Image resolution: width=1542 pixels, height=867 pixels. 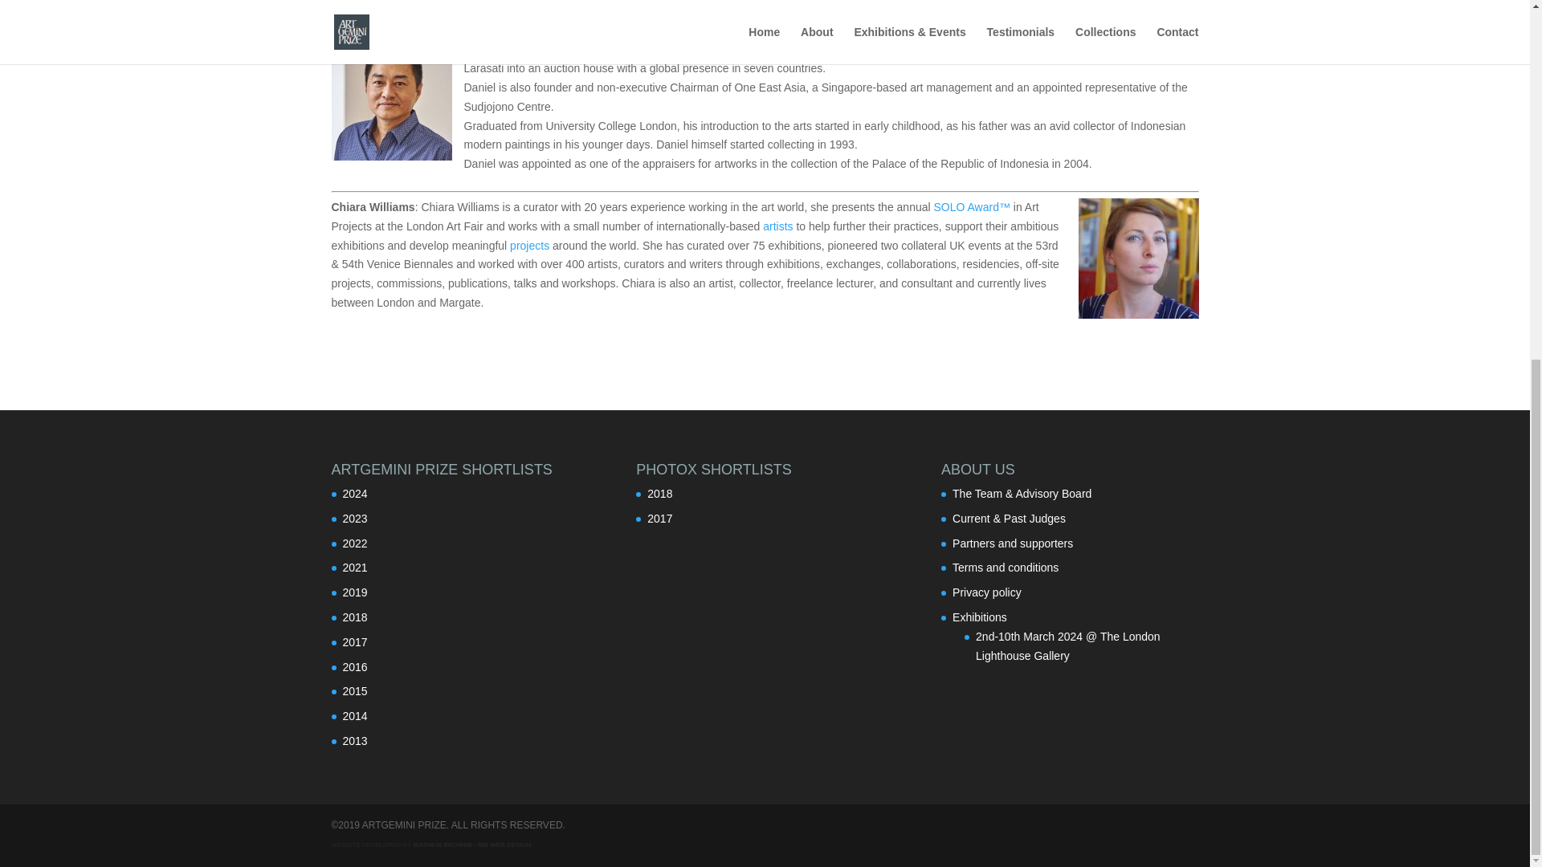 I want to click on MATHEW BROWNE, so click(x=443, y=845).